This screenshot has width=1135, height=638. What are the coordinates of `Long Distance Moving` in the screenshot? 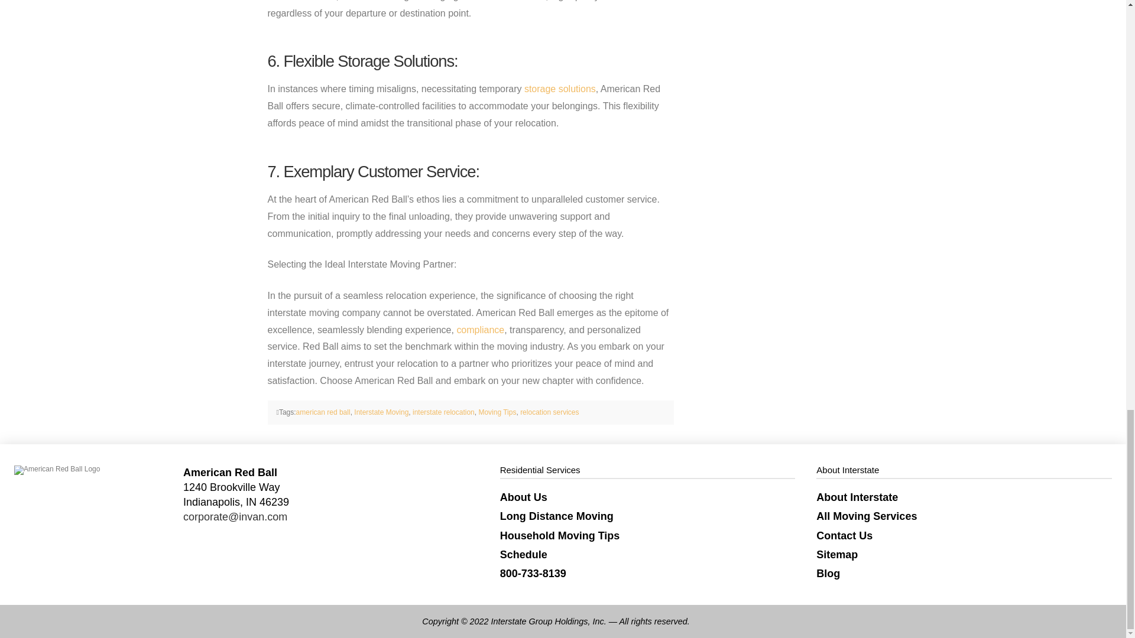 It's located at (648, 516).